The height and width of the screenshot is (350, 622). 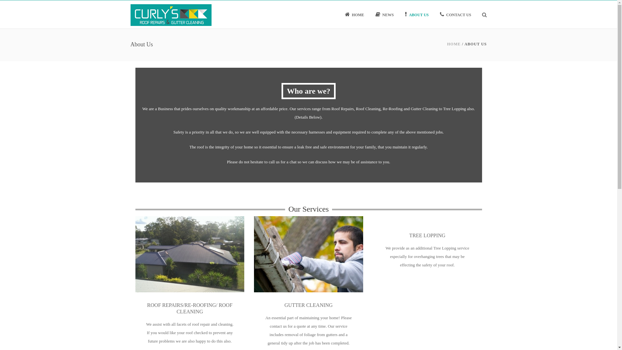 What do you see at coordinates (187, 252) in the screenshot?
I see `IMAG0153` at bounding box center [187, 252].